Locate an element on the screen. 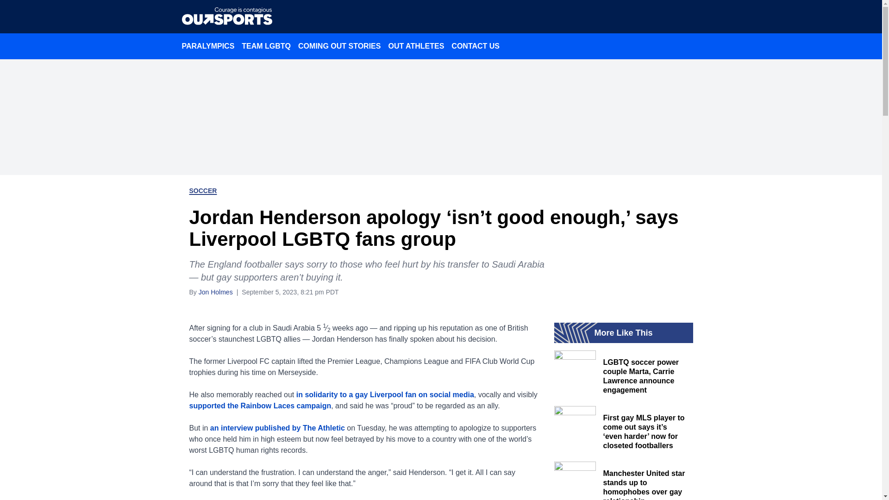 This screenshot has width=889, height=500. supported the Rainbow Laces campaign is located at coordinates (259, 406).